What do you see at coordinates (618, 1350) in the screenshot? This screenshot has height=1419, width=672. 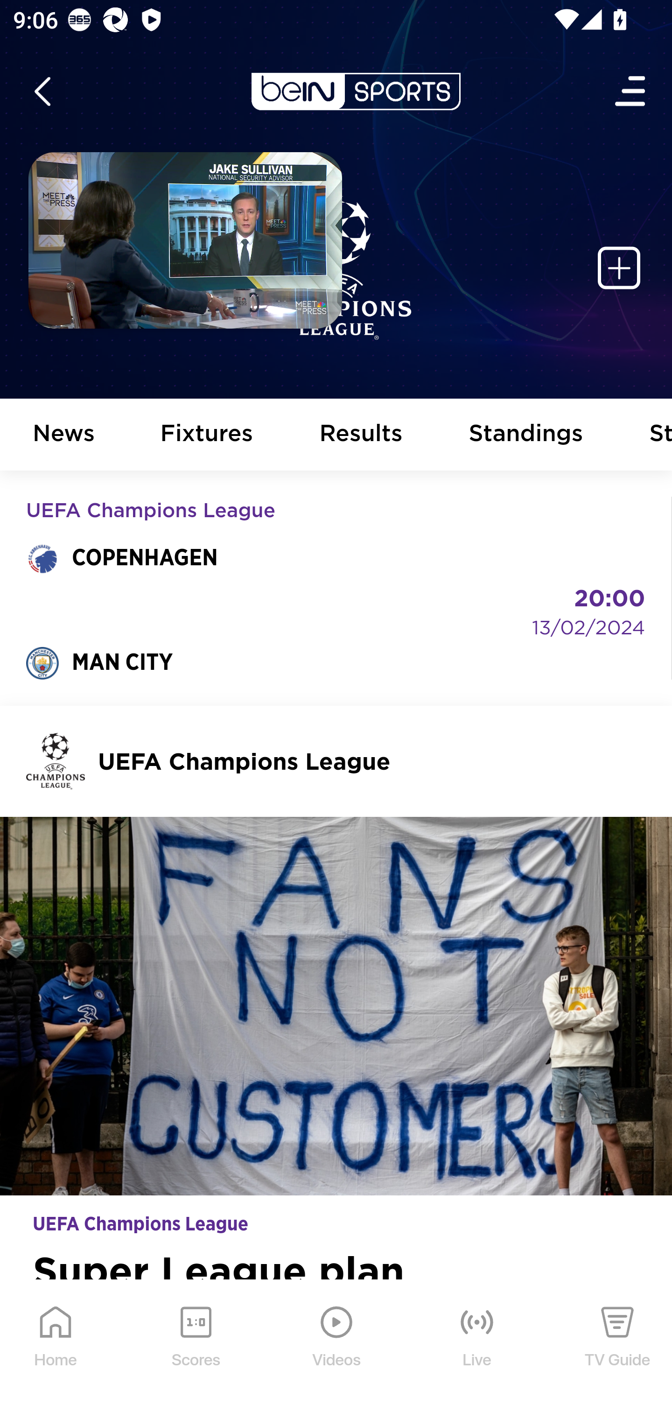 I see `TV Guide TV Guide Icon TV Guide` at bounding box center [618, 1350].